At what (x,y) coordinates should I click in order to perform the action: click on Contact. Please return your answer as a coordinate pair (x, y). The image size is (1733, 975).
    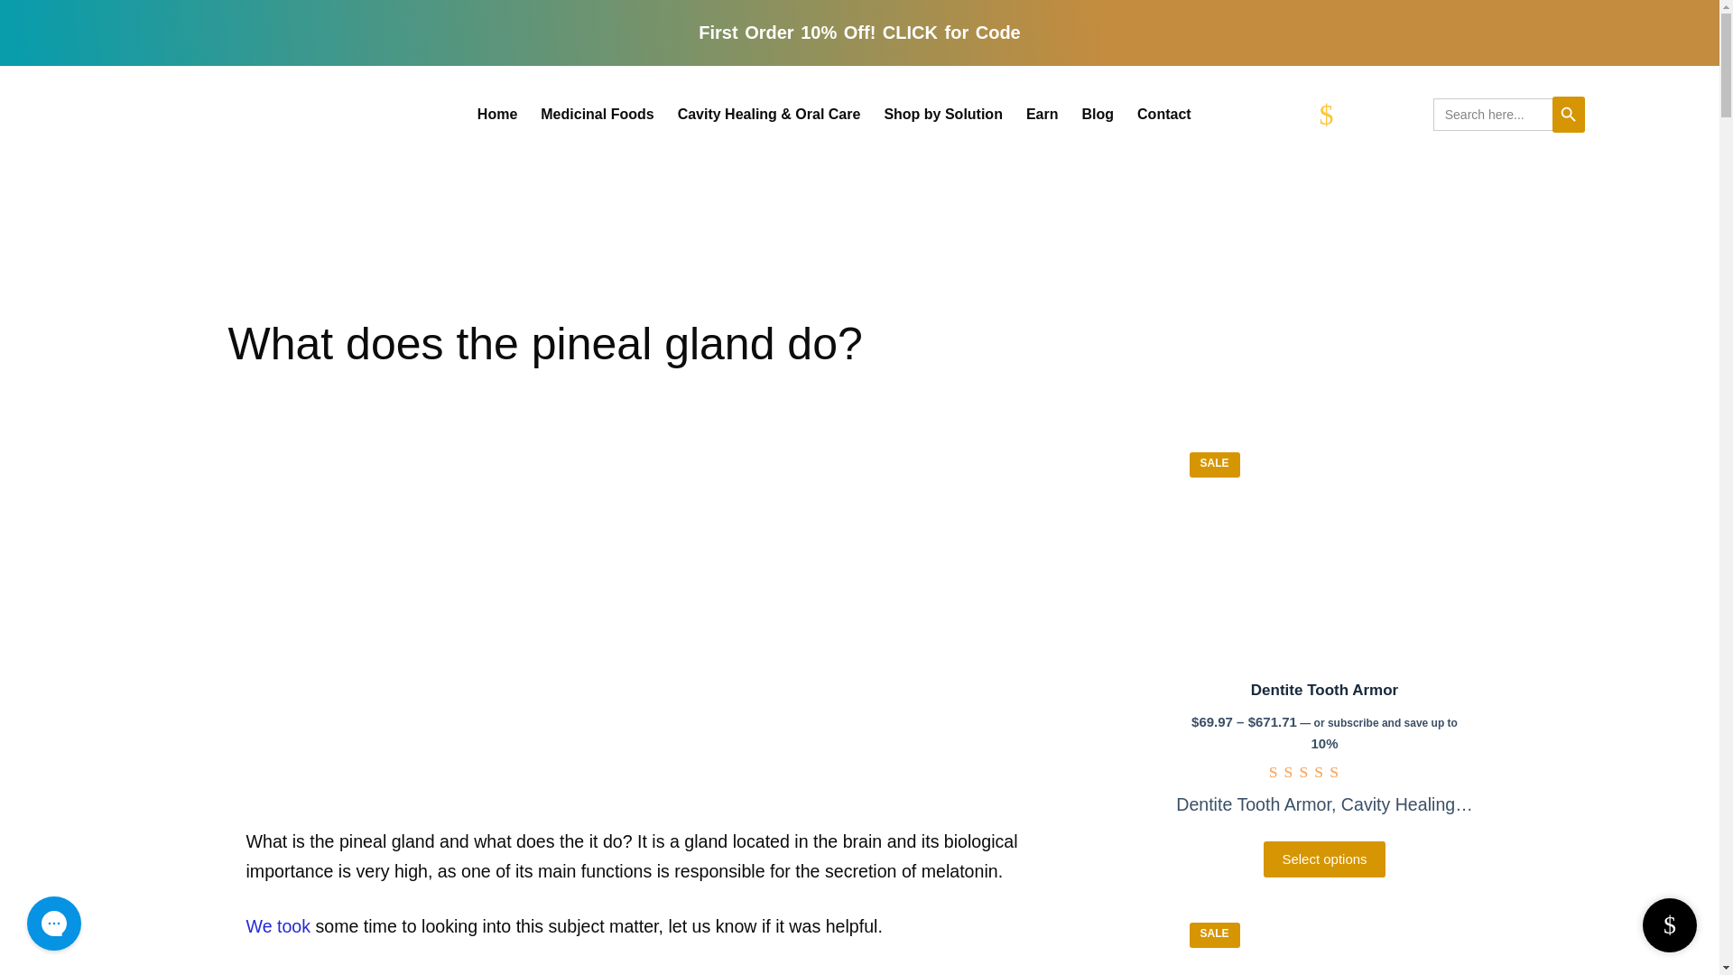
    Looking at the image, I should click on (1163, 114).